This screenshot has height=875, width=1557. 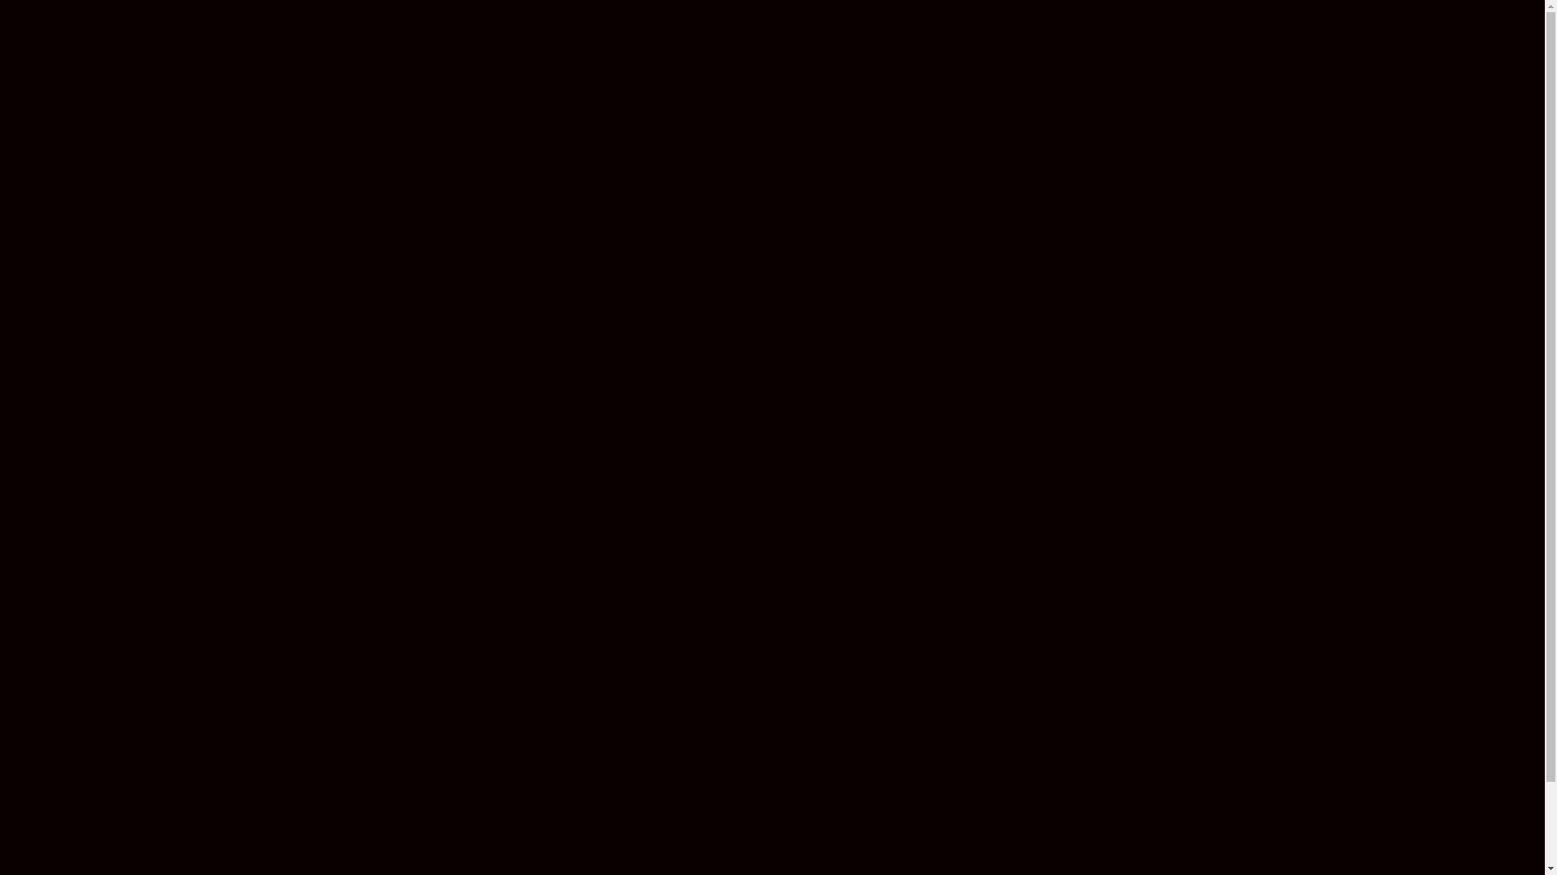 What do you see at coordinates (1321, 35) in the screenshot?
I see `Nosotros` at bounding box center [1321, 35].